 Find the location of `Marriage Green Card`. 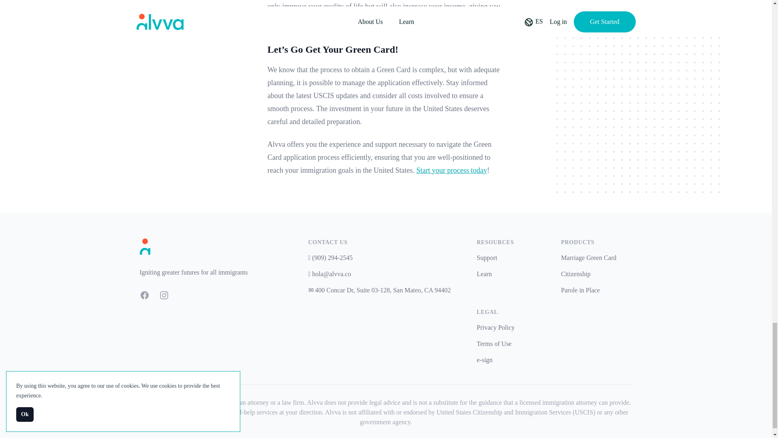

Marriage Green Card is located at coordinates (588, 258).